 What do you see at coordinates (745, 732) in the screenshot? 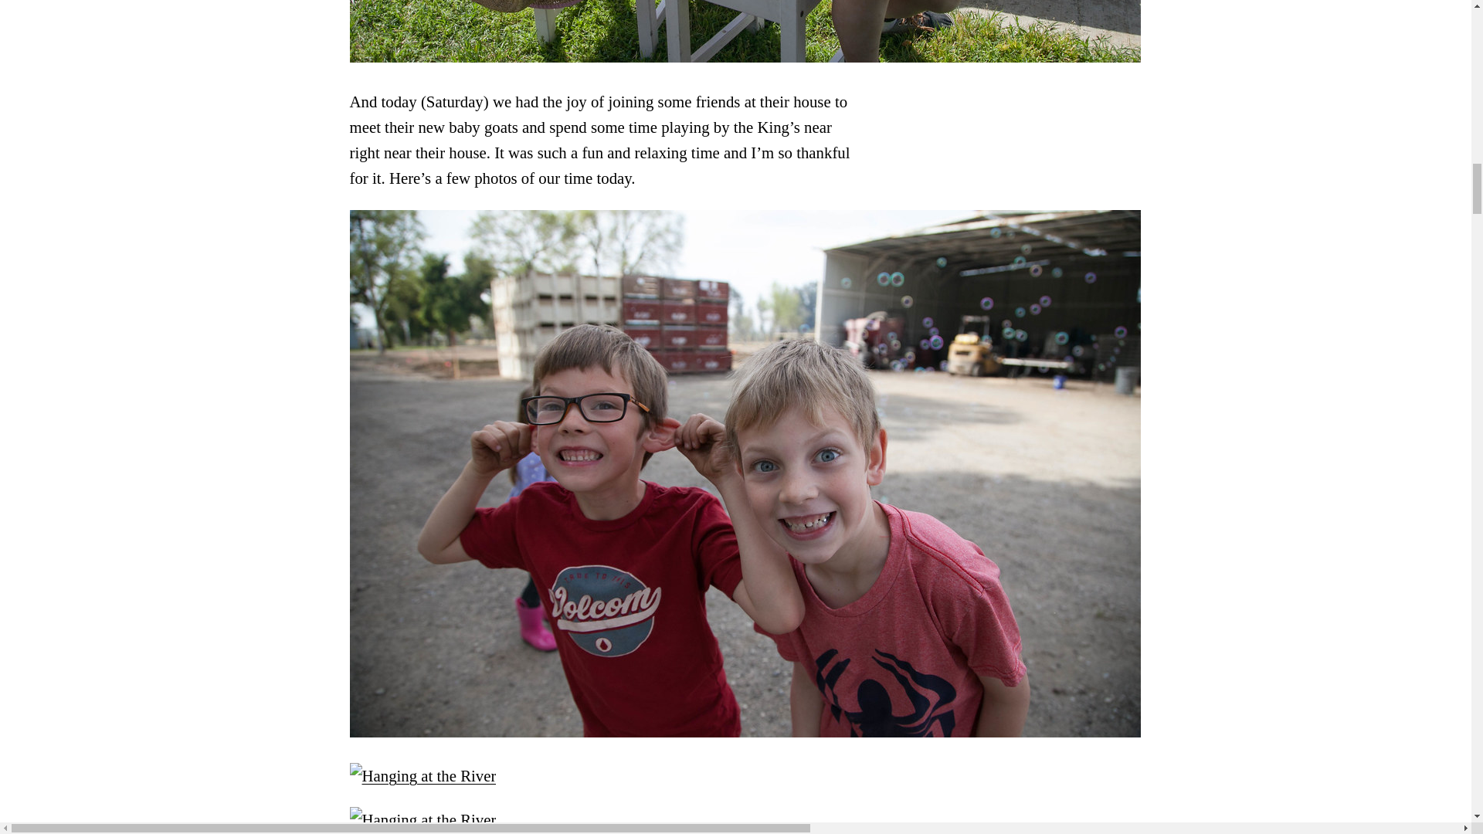
I see `Hanging at the River` at bounding box center [745, 732].